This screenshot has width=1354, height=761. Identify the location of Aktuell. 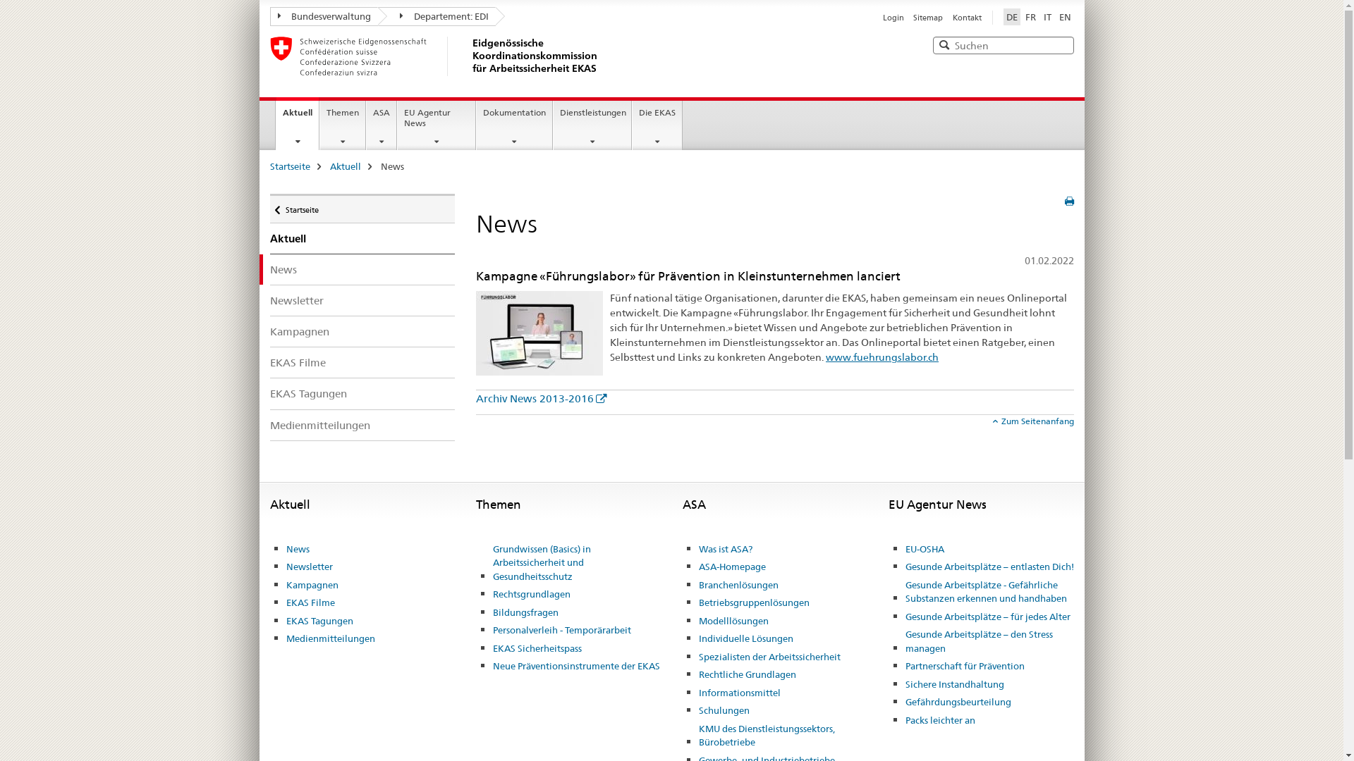
(289, 505).